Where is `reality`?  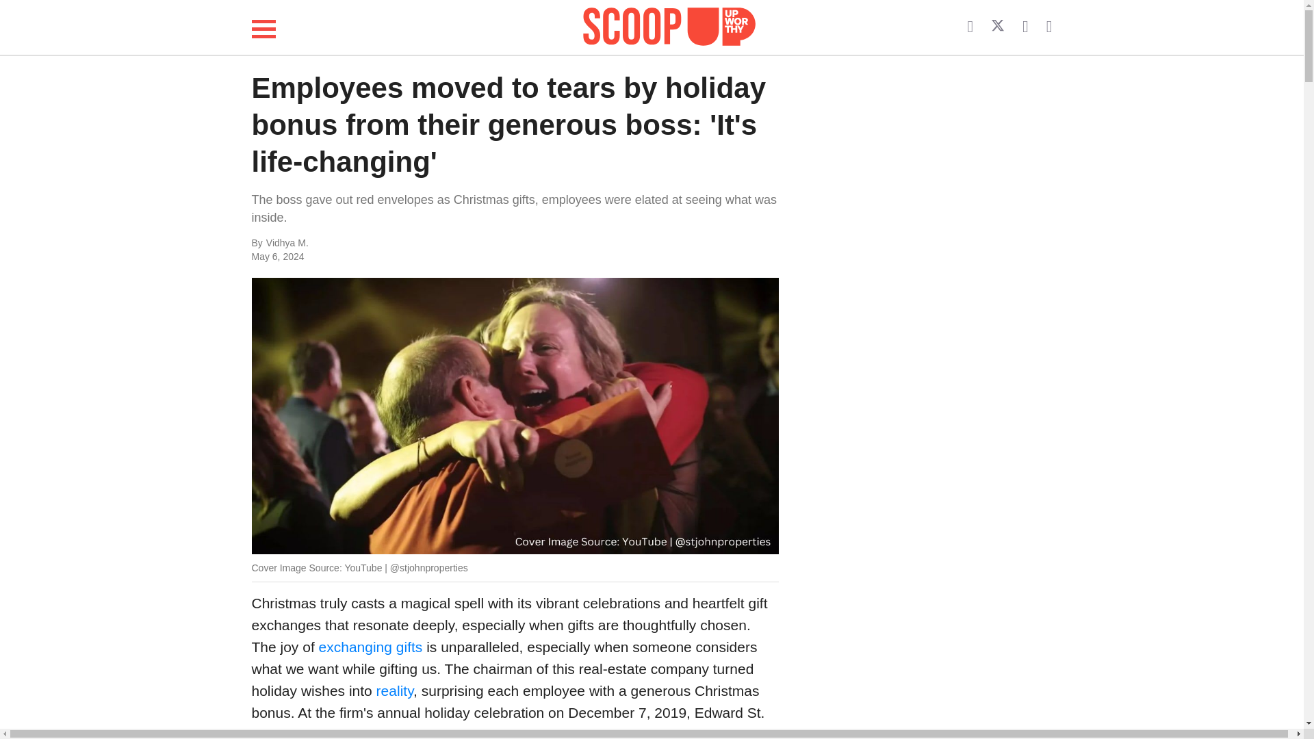 reality is located at coordinates (394, 690).